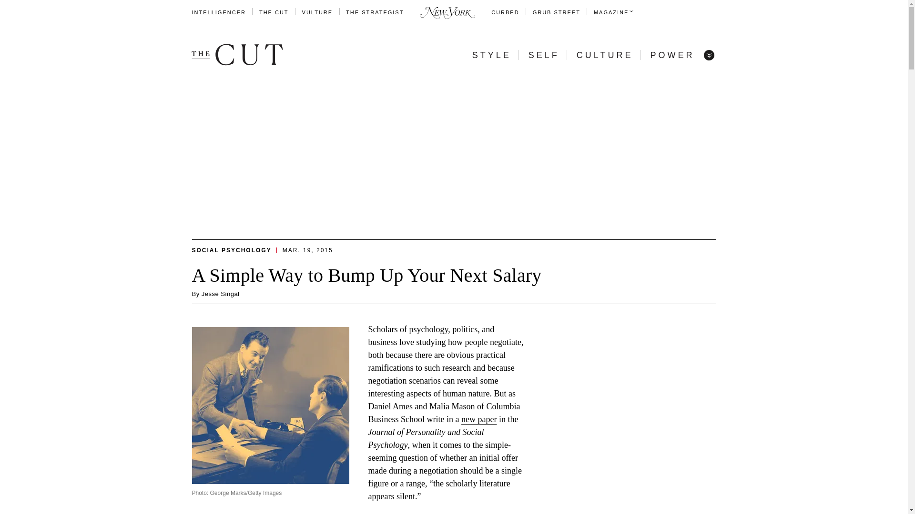 The width and height of the screenshot is (915, 514). I want to click on INTELLIGENCER, so click(218, 12).